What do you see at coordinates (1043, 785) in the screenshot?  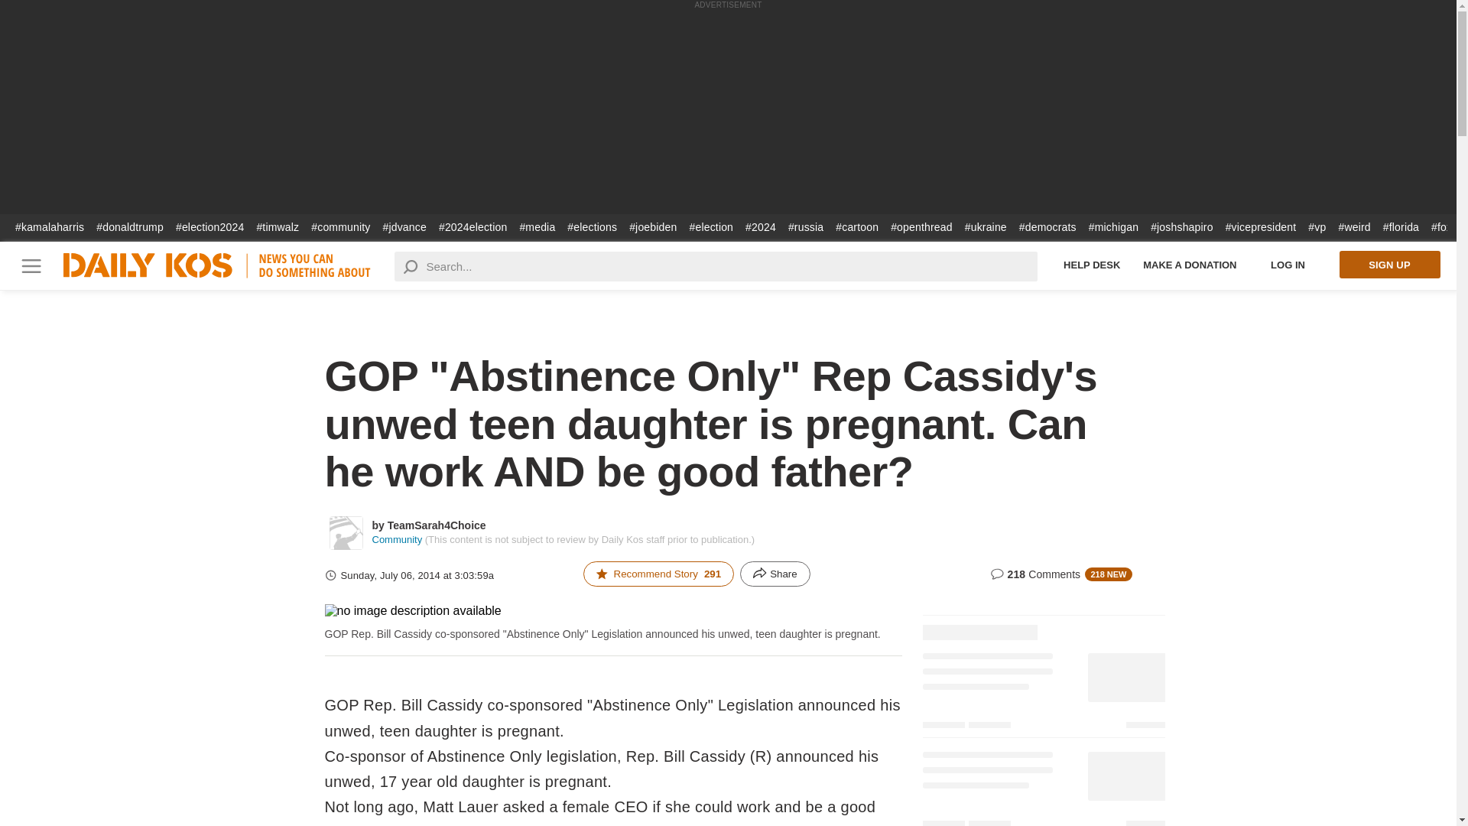 I see `Loading...` at bounding box center [1043, 785].